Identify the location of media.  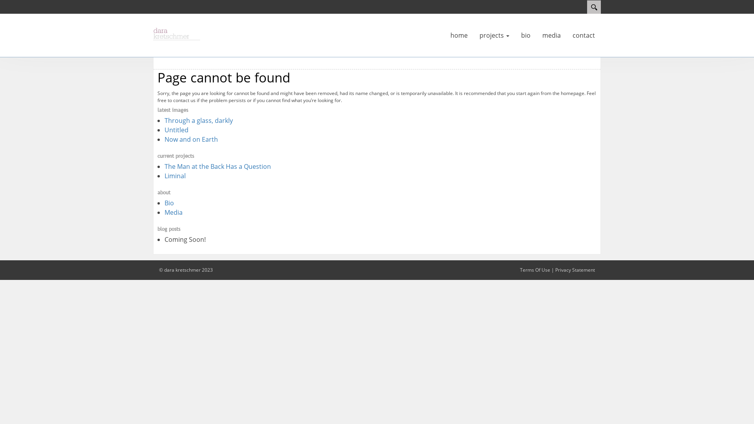
(551, 35).